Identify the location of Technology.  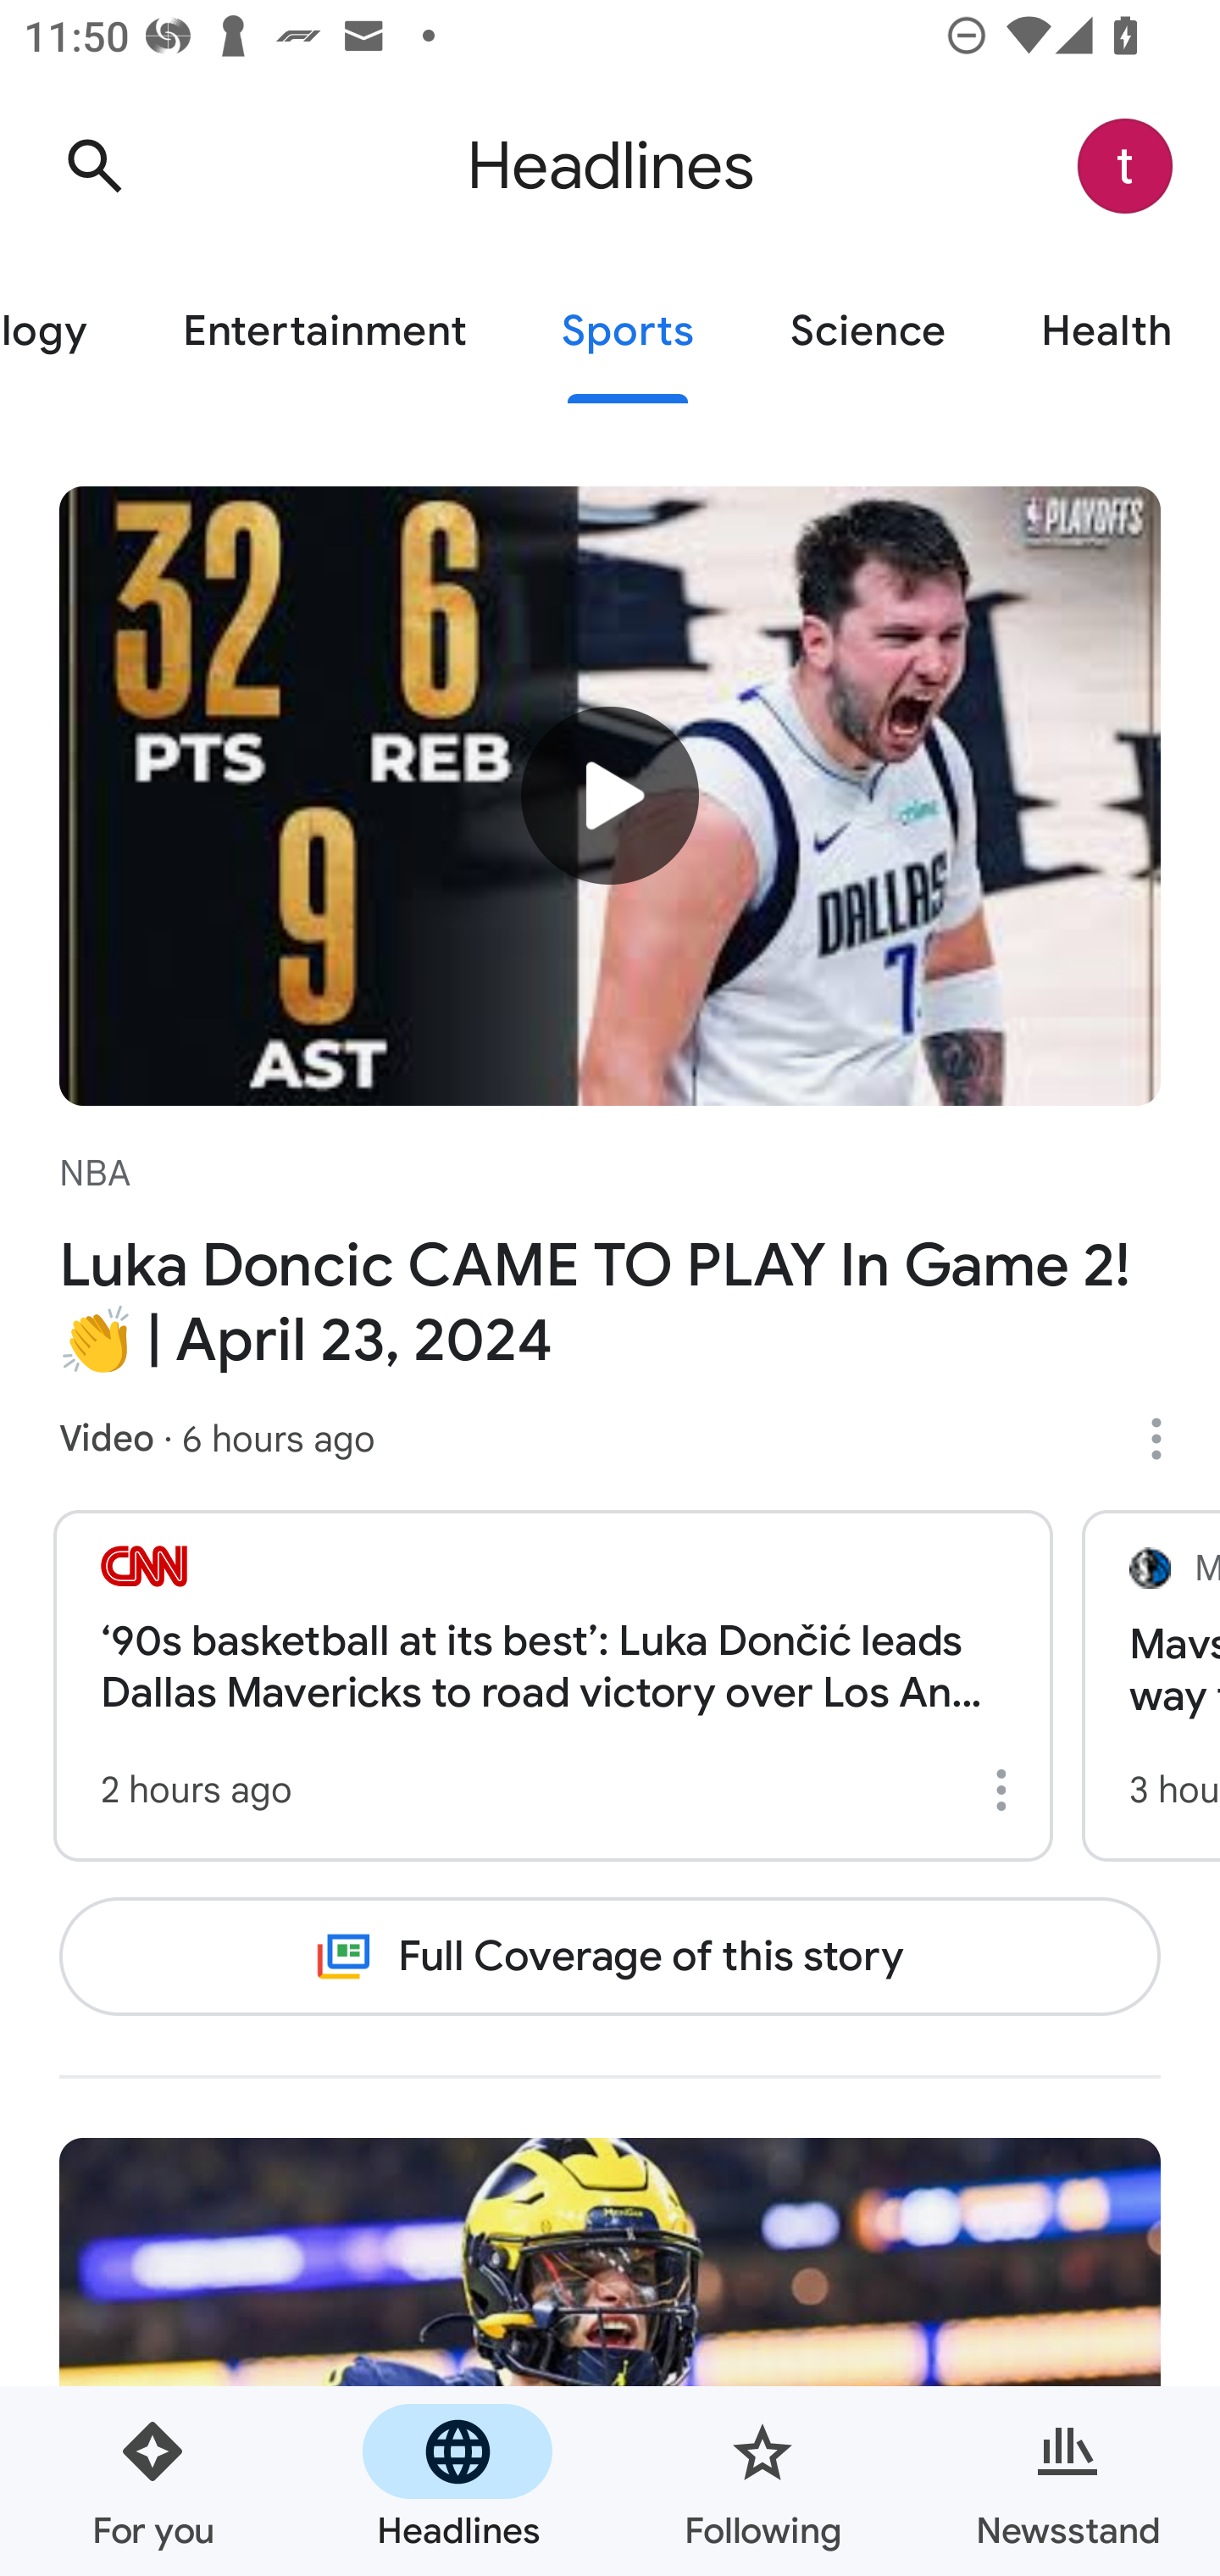
(67, 332).